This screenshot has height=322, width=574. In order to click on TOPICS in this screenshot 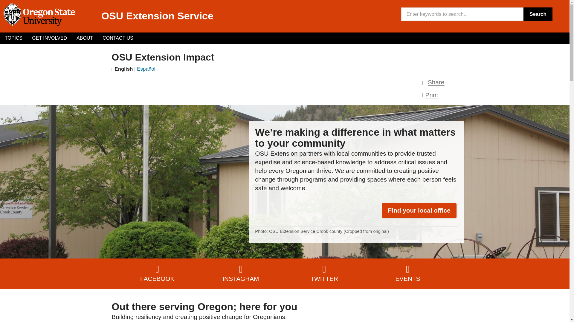, I will do `click(13, 38)`.